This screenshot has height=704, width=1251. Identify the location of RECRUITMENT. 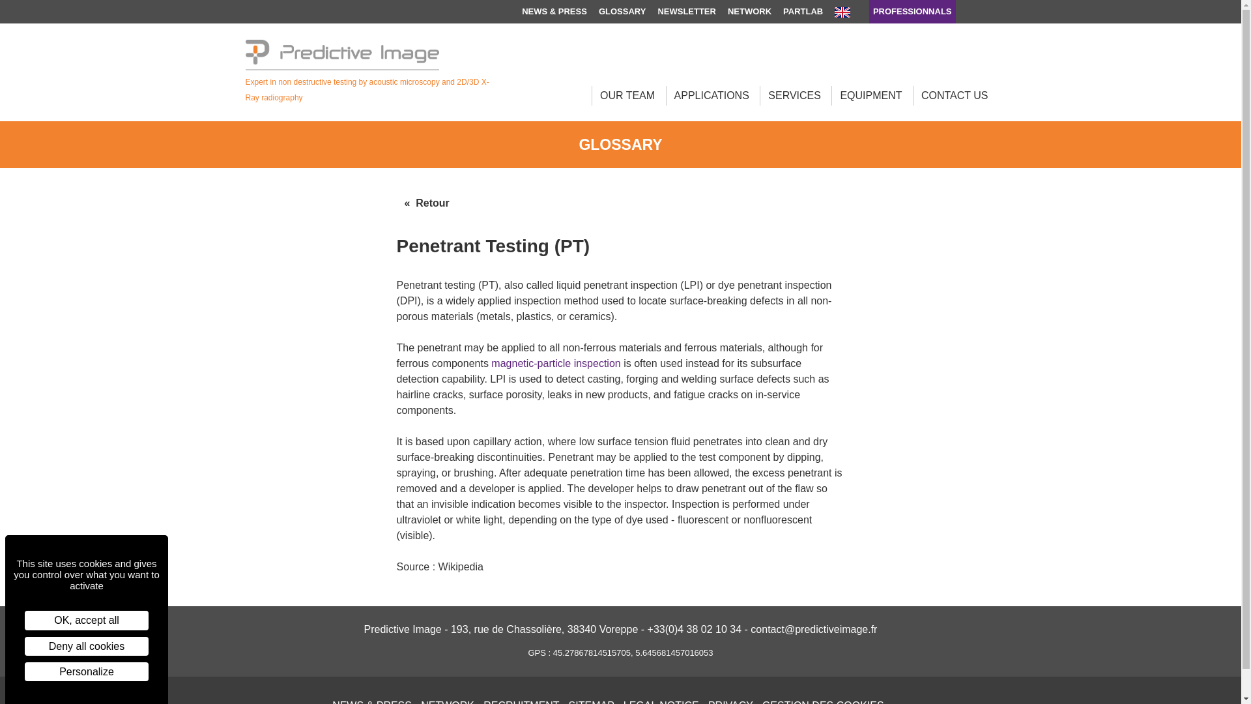
(521, 701).